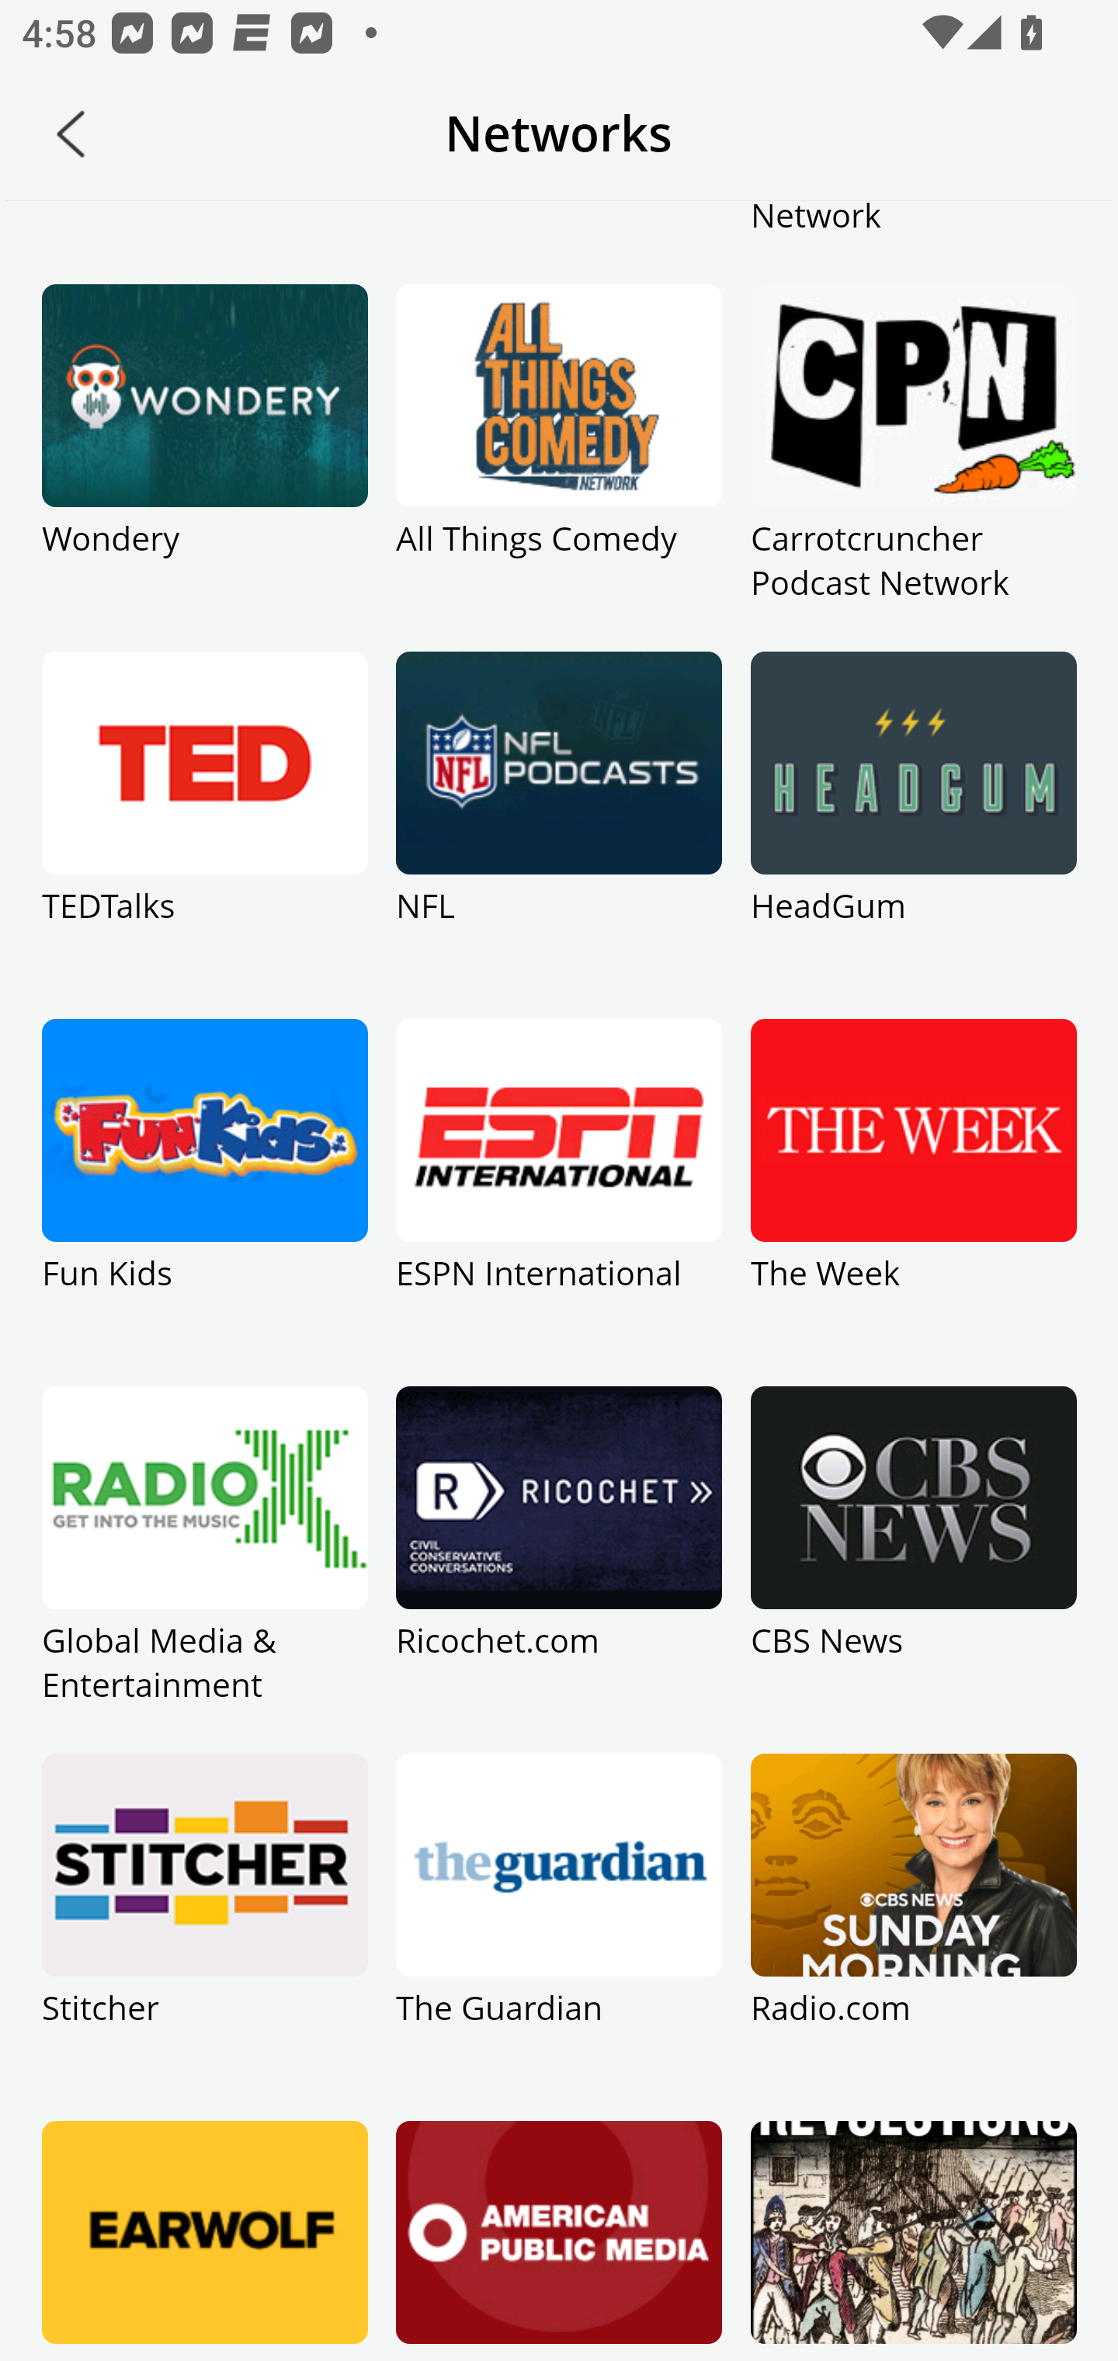 The height and width of the screenshot is (2361, 1118). I want to click on American Public Media, so click(559, 2240).